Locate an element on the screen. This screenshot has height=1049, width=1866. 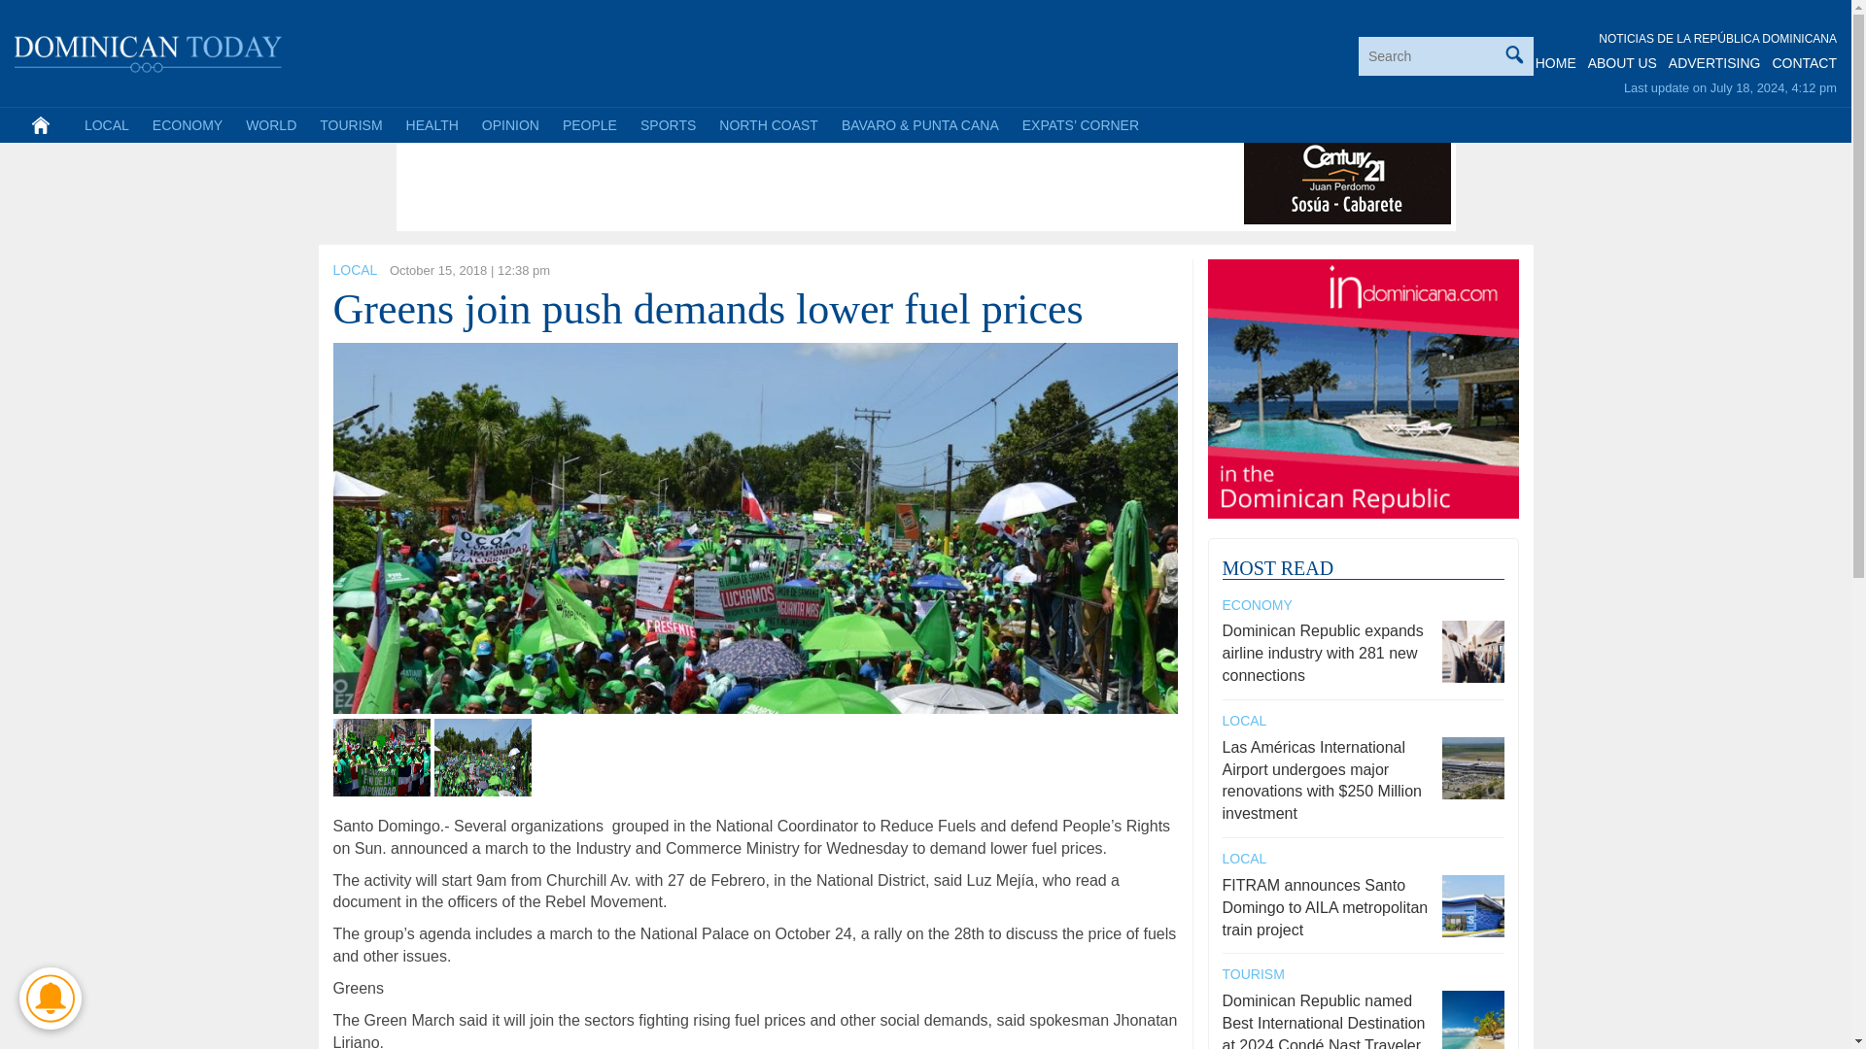
Advertisement is located at coordinates (755, 181).